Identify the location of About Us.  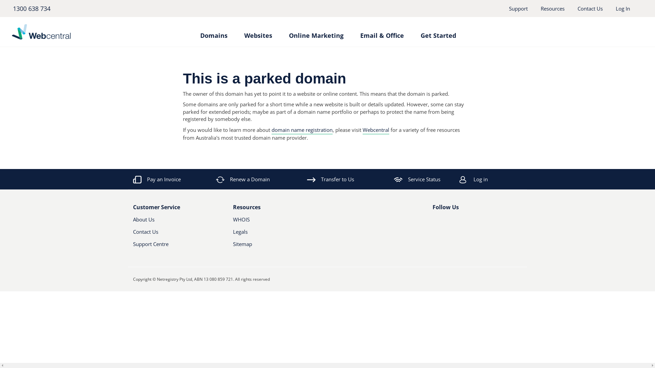
(171, 222).